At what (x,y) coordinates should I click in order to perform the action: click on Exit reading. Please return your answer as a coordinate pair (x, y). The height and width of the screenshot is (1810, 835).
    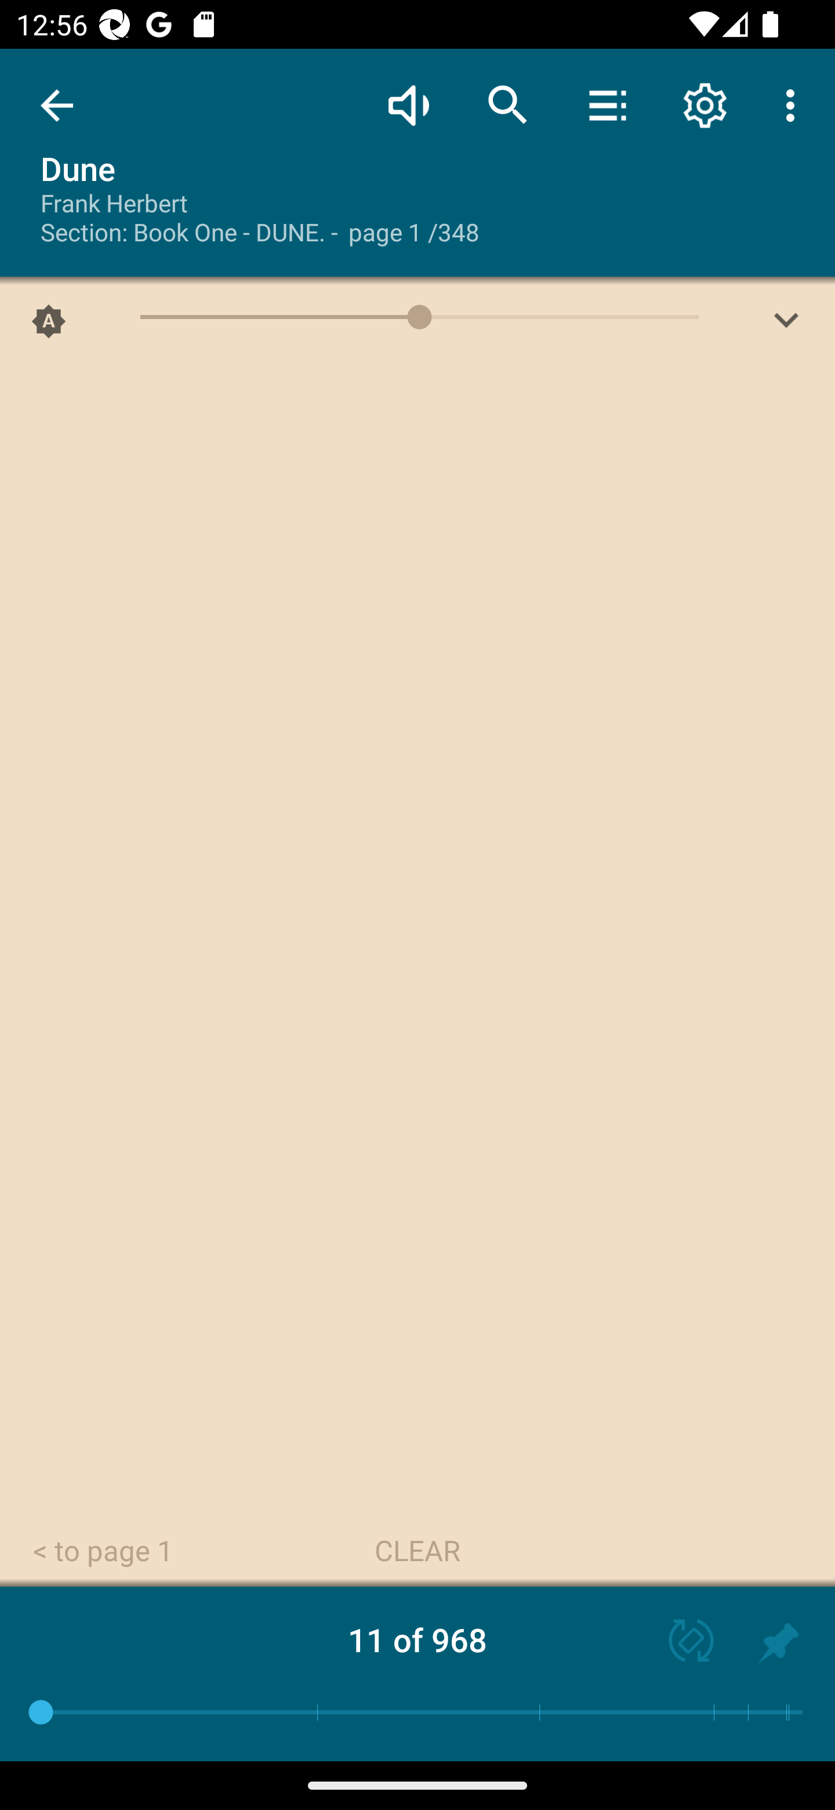
    Looking at the image, I should click on (57, 106).